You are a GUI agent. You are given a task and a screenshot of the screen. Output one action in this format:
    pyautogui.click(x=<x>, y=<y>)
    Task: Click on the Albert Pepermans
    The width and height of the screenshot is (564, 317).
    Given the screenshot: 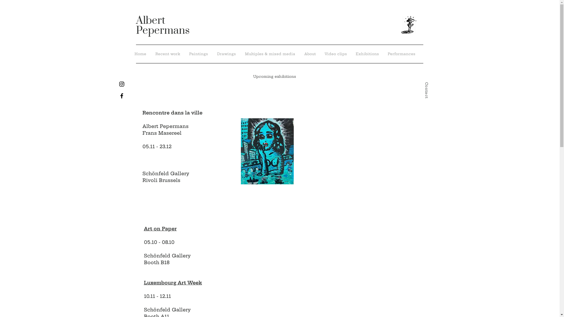 What is the action you would take?
    pyautogui.click(x=163, y=26)
    